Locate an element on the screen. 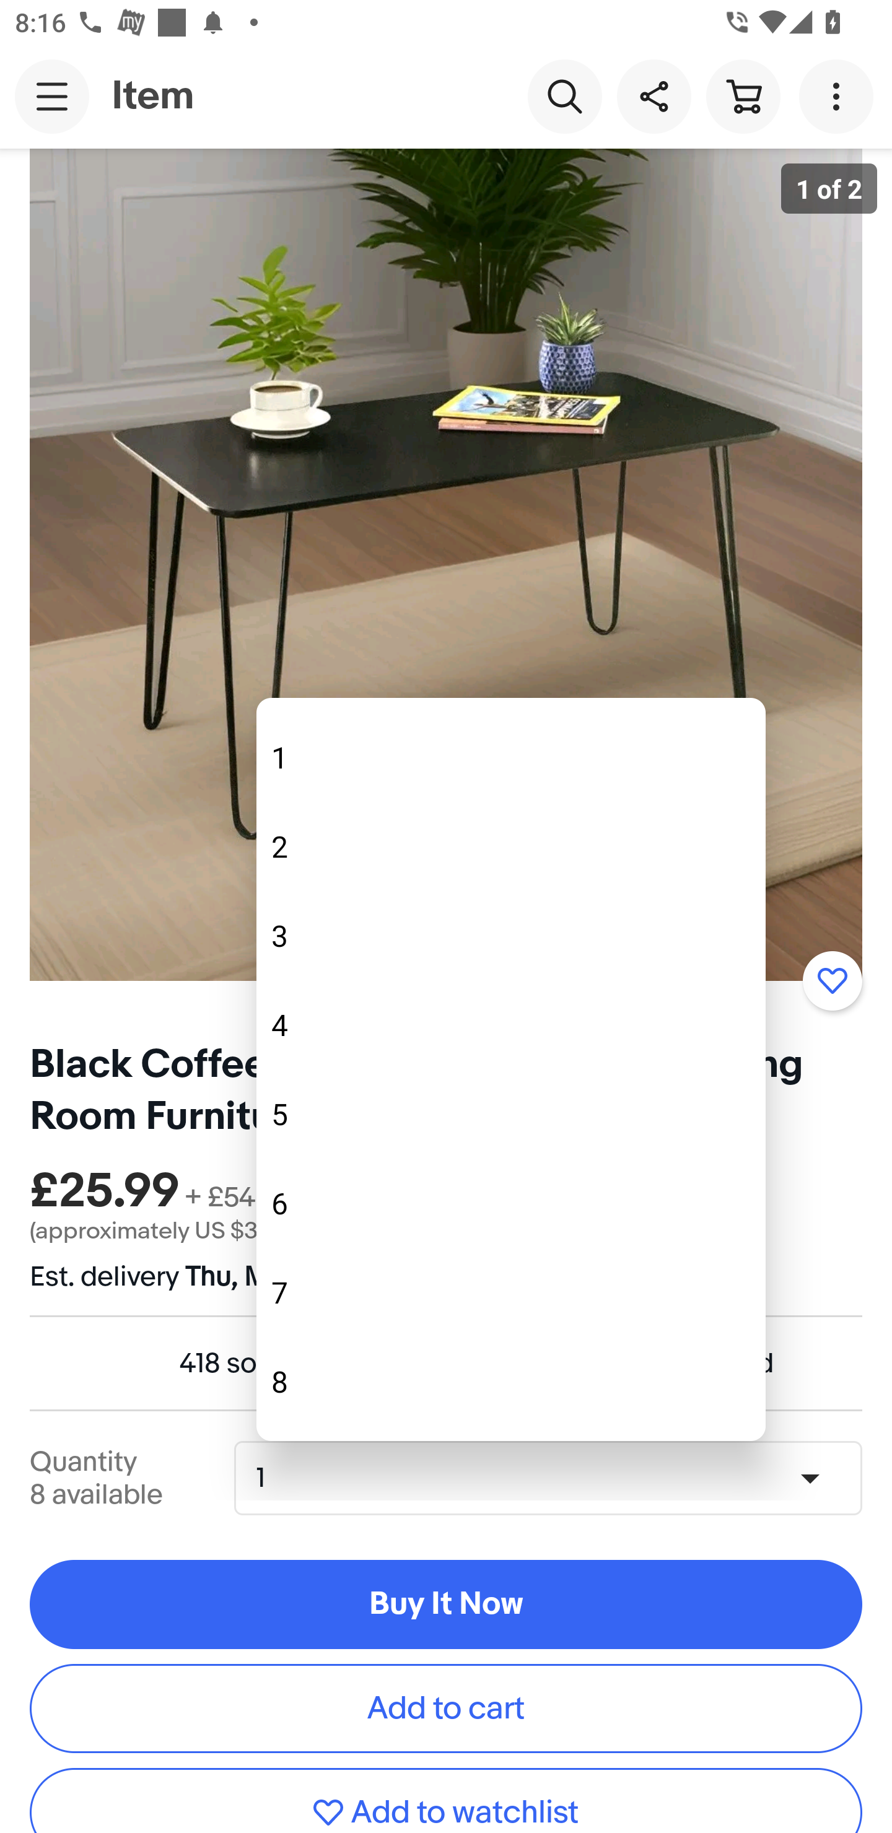 The height and width of the screenshot is (1833, 892). 1 is located at coordinates (510, 758).